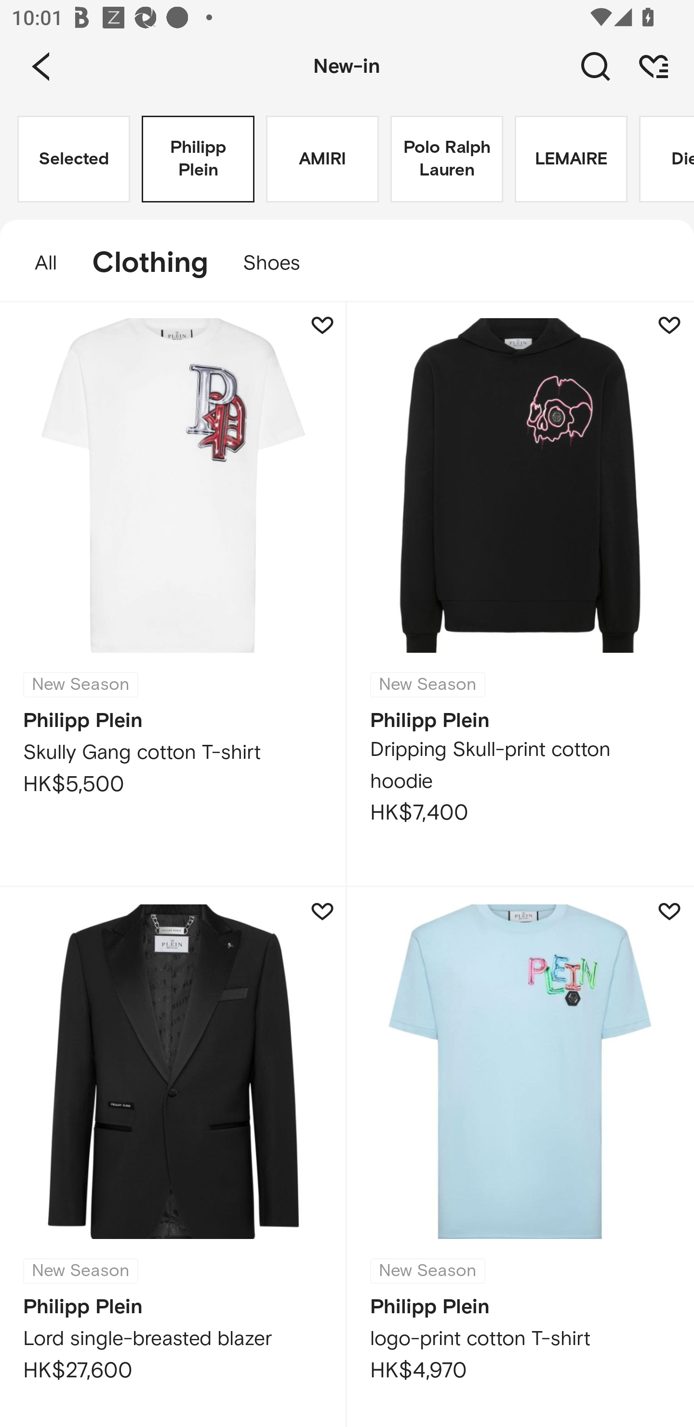 This screenshot has width=694, height=1427. I want to click on Philipp Plein, so click(198, 159).